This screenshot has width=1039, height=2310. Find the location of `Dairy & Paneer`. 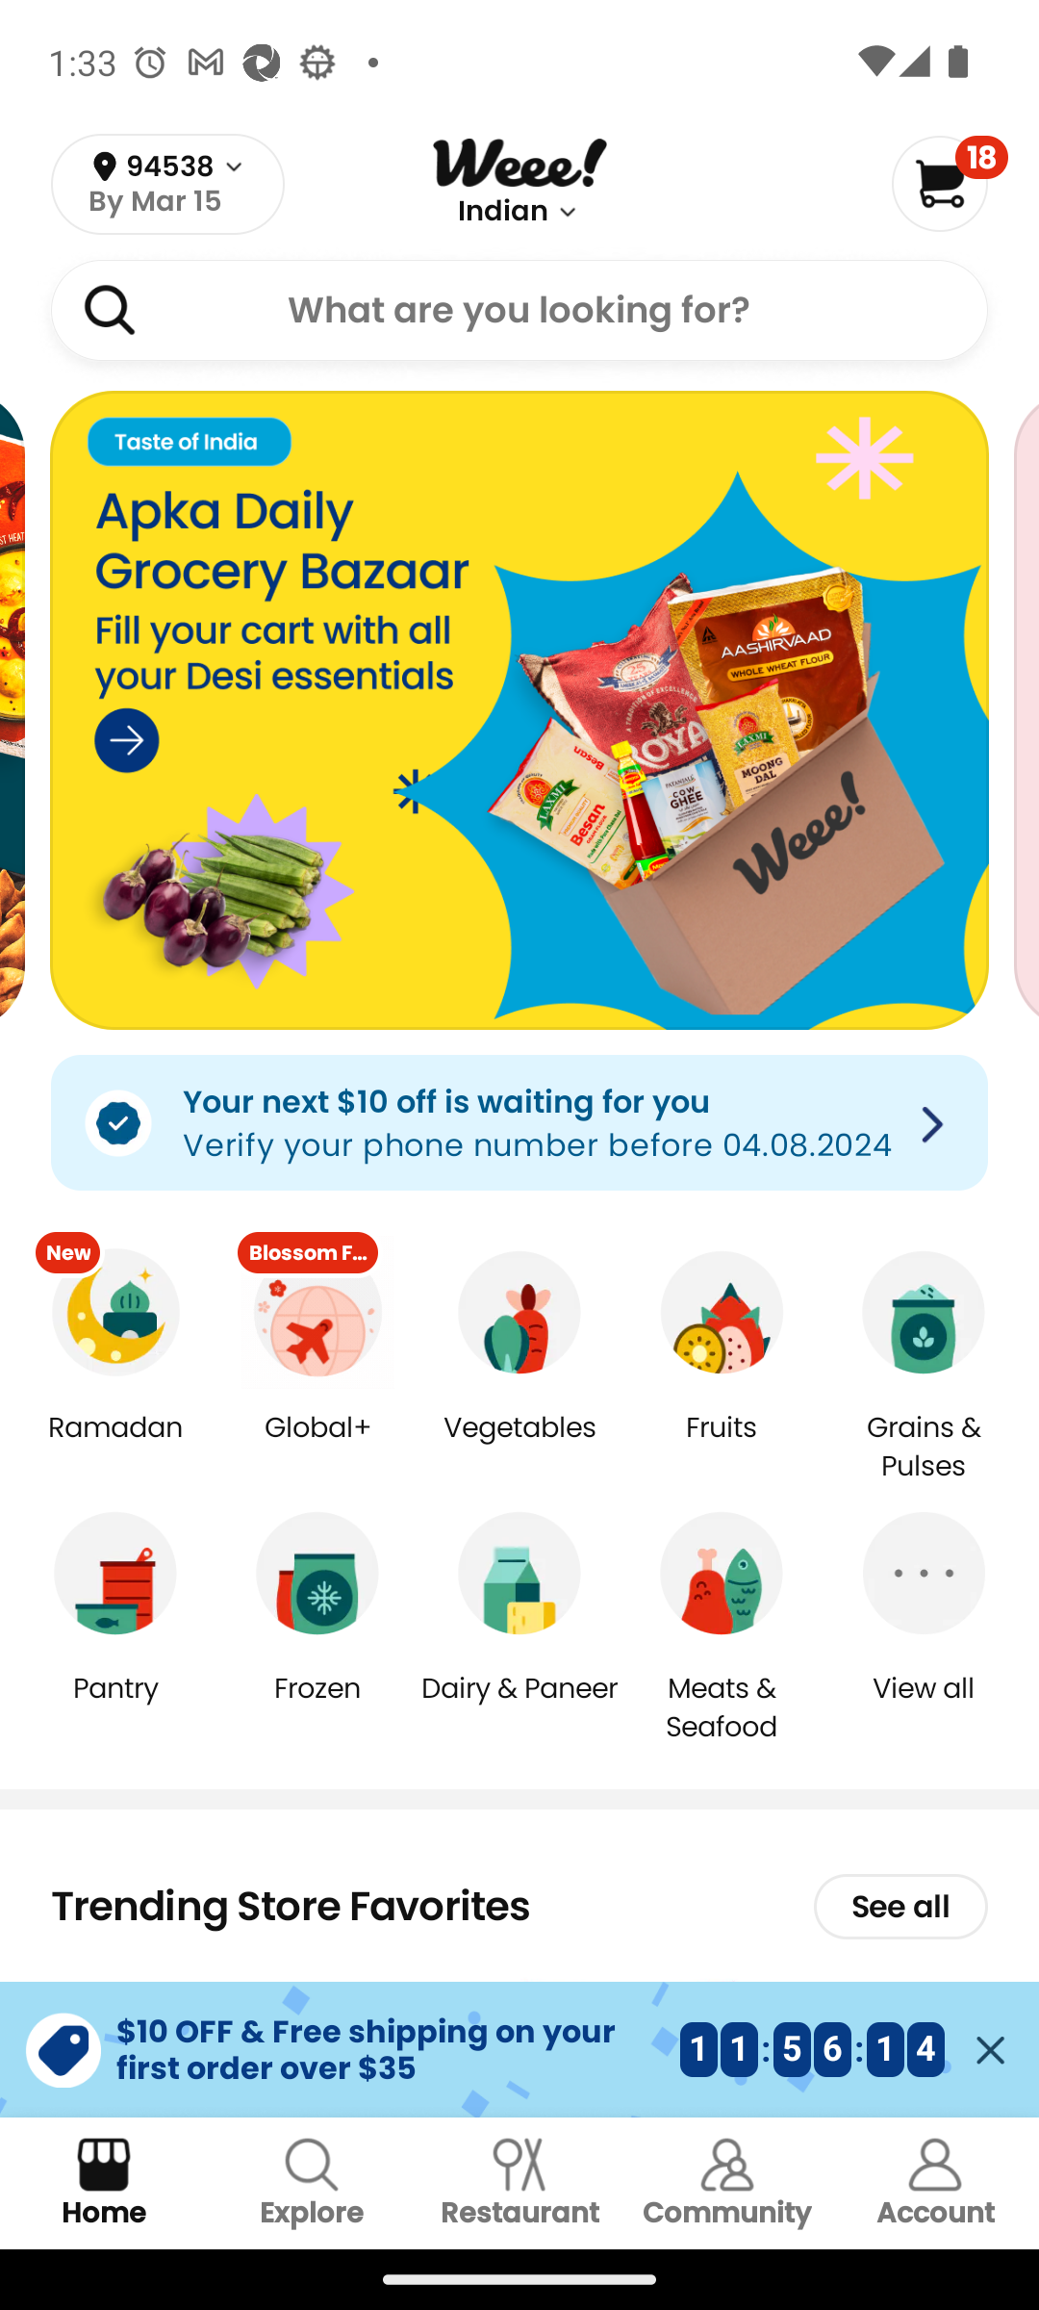

Dairy & Paneer is located at coordinates (519, 1707).